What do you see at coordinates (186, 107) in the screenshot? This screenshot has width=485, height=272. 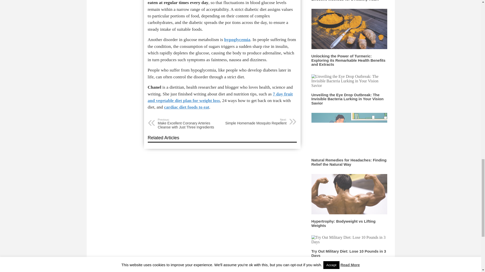 I see `Hypertrophy: Bodyweight vs Lifting Weights` at bounding box center [186, 107].